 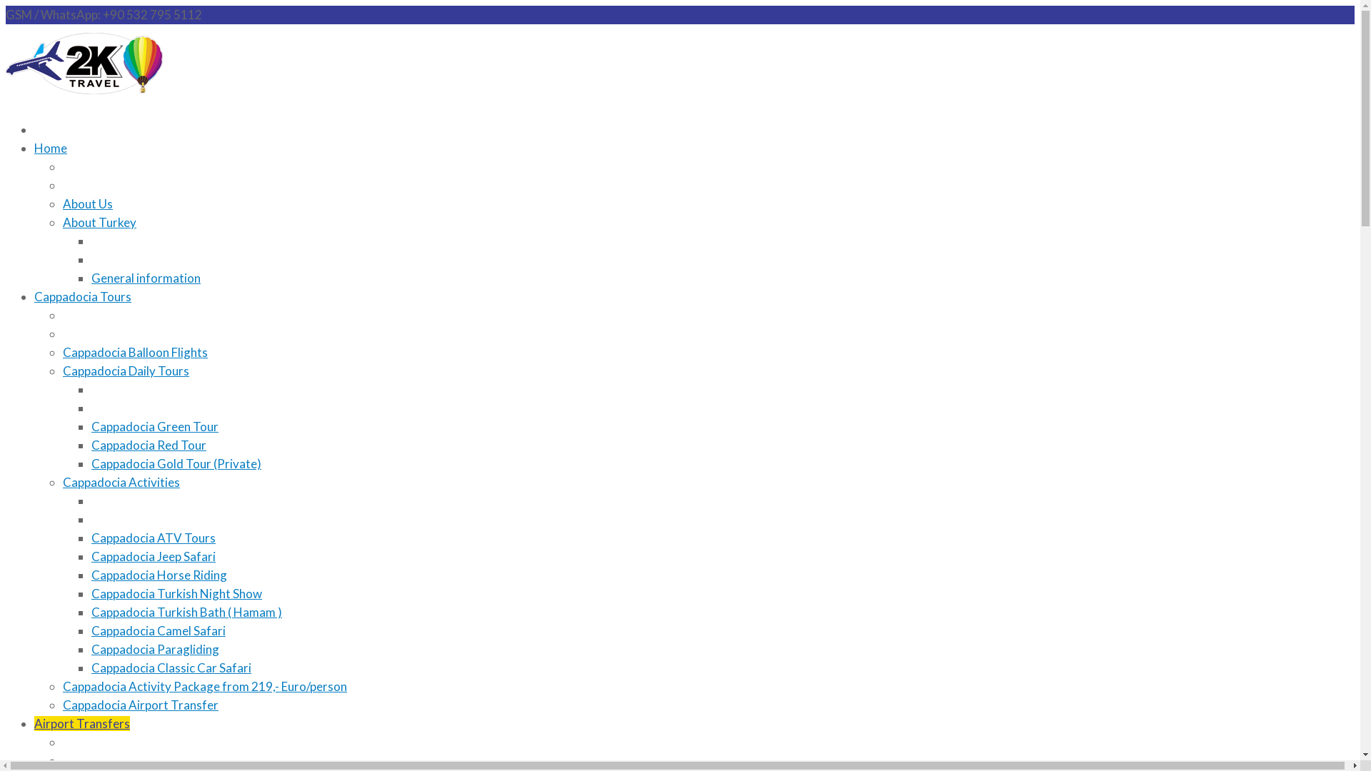 What do you see at coordinates (159, 575) in the screenshot?
I see `Cappadocia Horse Riding` at bounding box center [159, 575].